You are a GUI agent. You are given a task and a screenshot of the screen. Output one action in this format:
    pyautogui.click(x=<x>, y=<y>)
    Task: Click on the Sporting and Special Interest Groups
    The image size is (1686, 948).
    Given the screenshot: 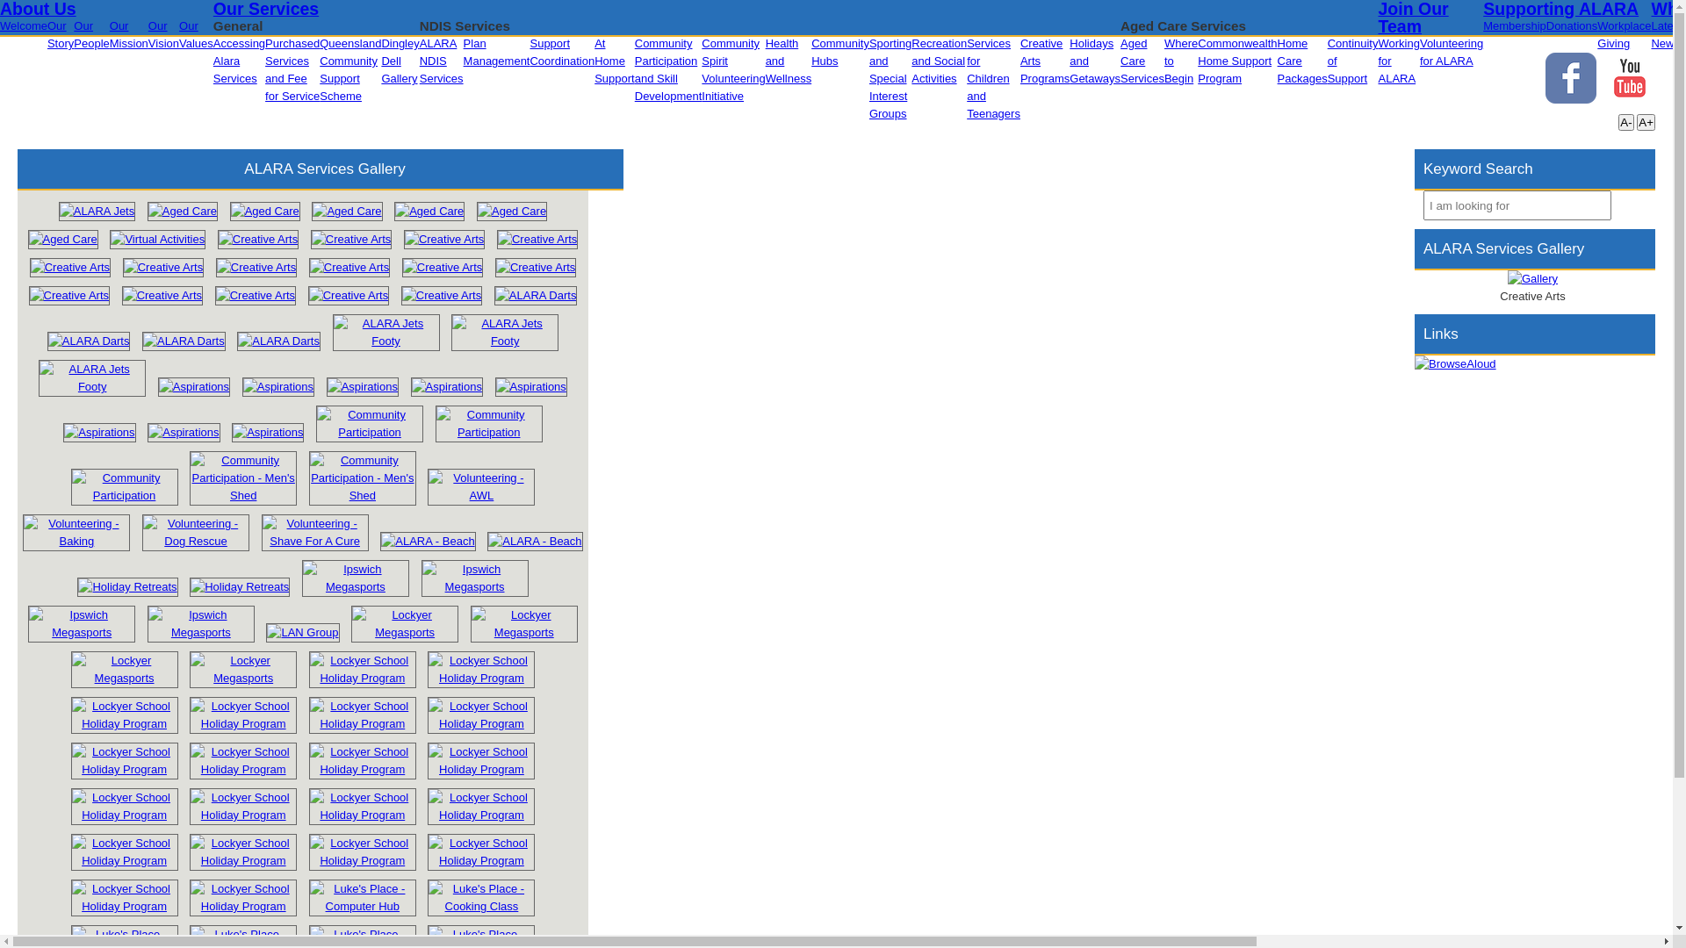 What is the action you would take?
    pyautogui.click(x=890, y=79)
    